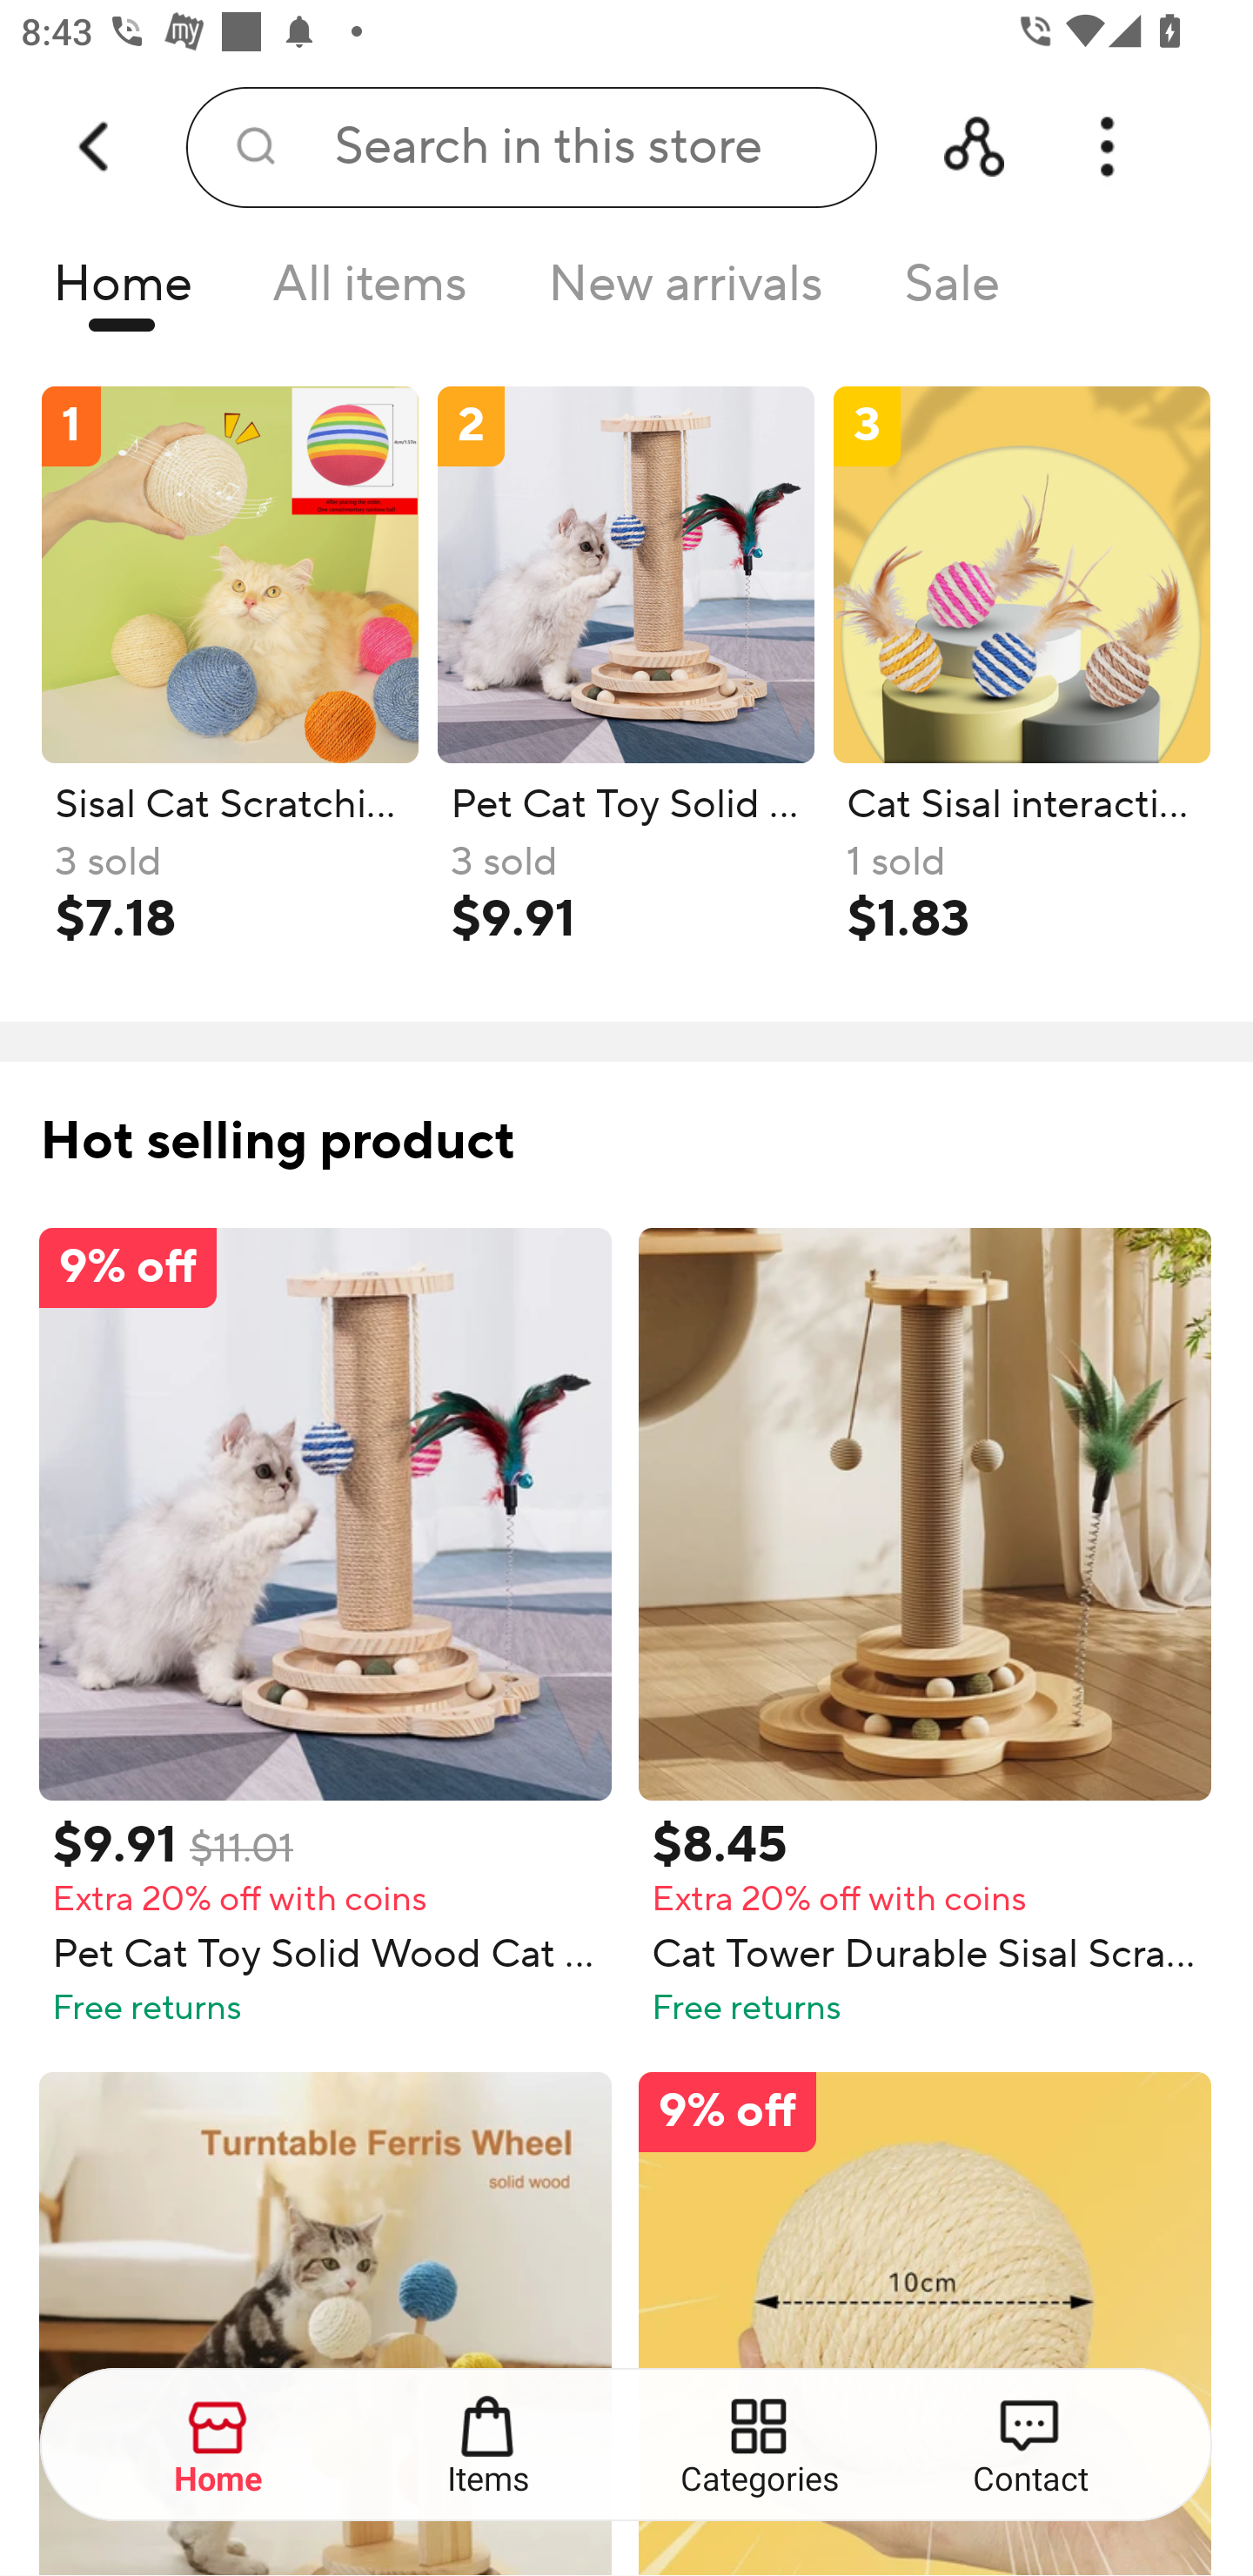 The image size is (1253, 2576). I want to click on Categories, so click(761, 2445).